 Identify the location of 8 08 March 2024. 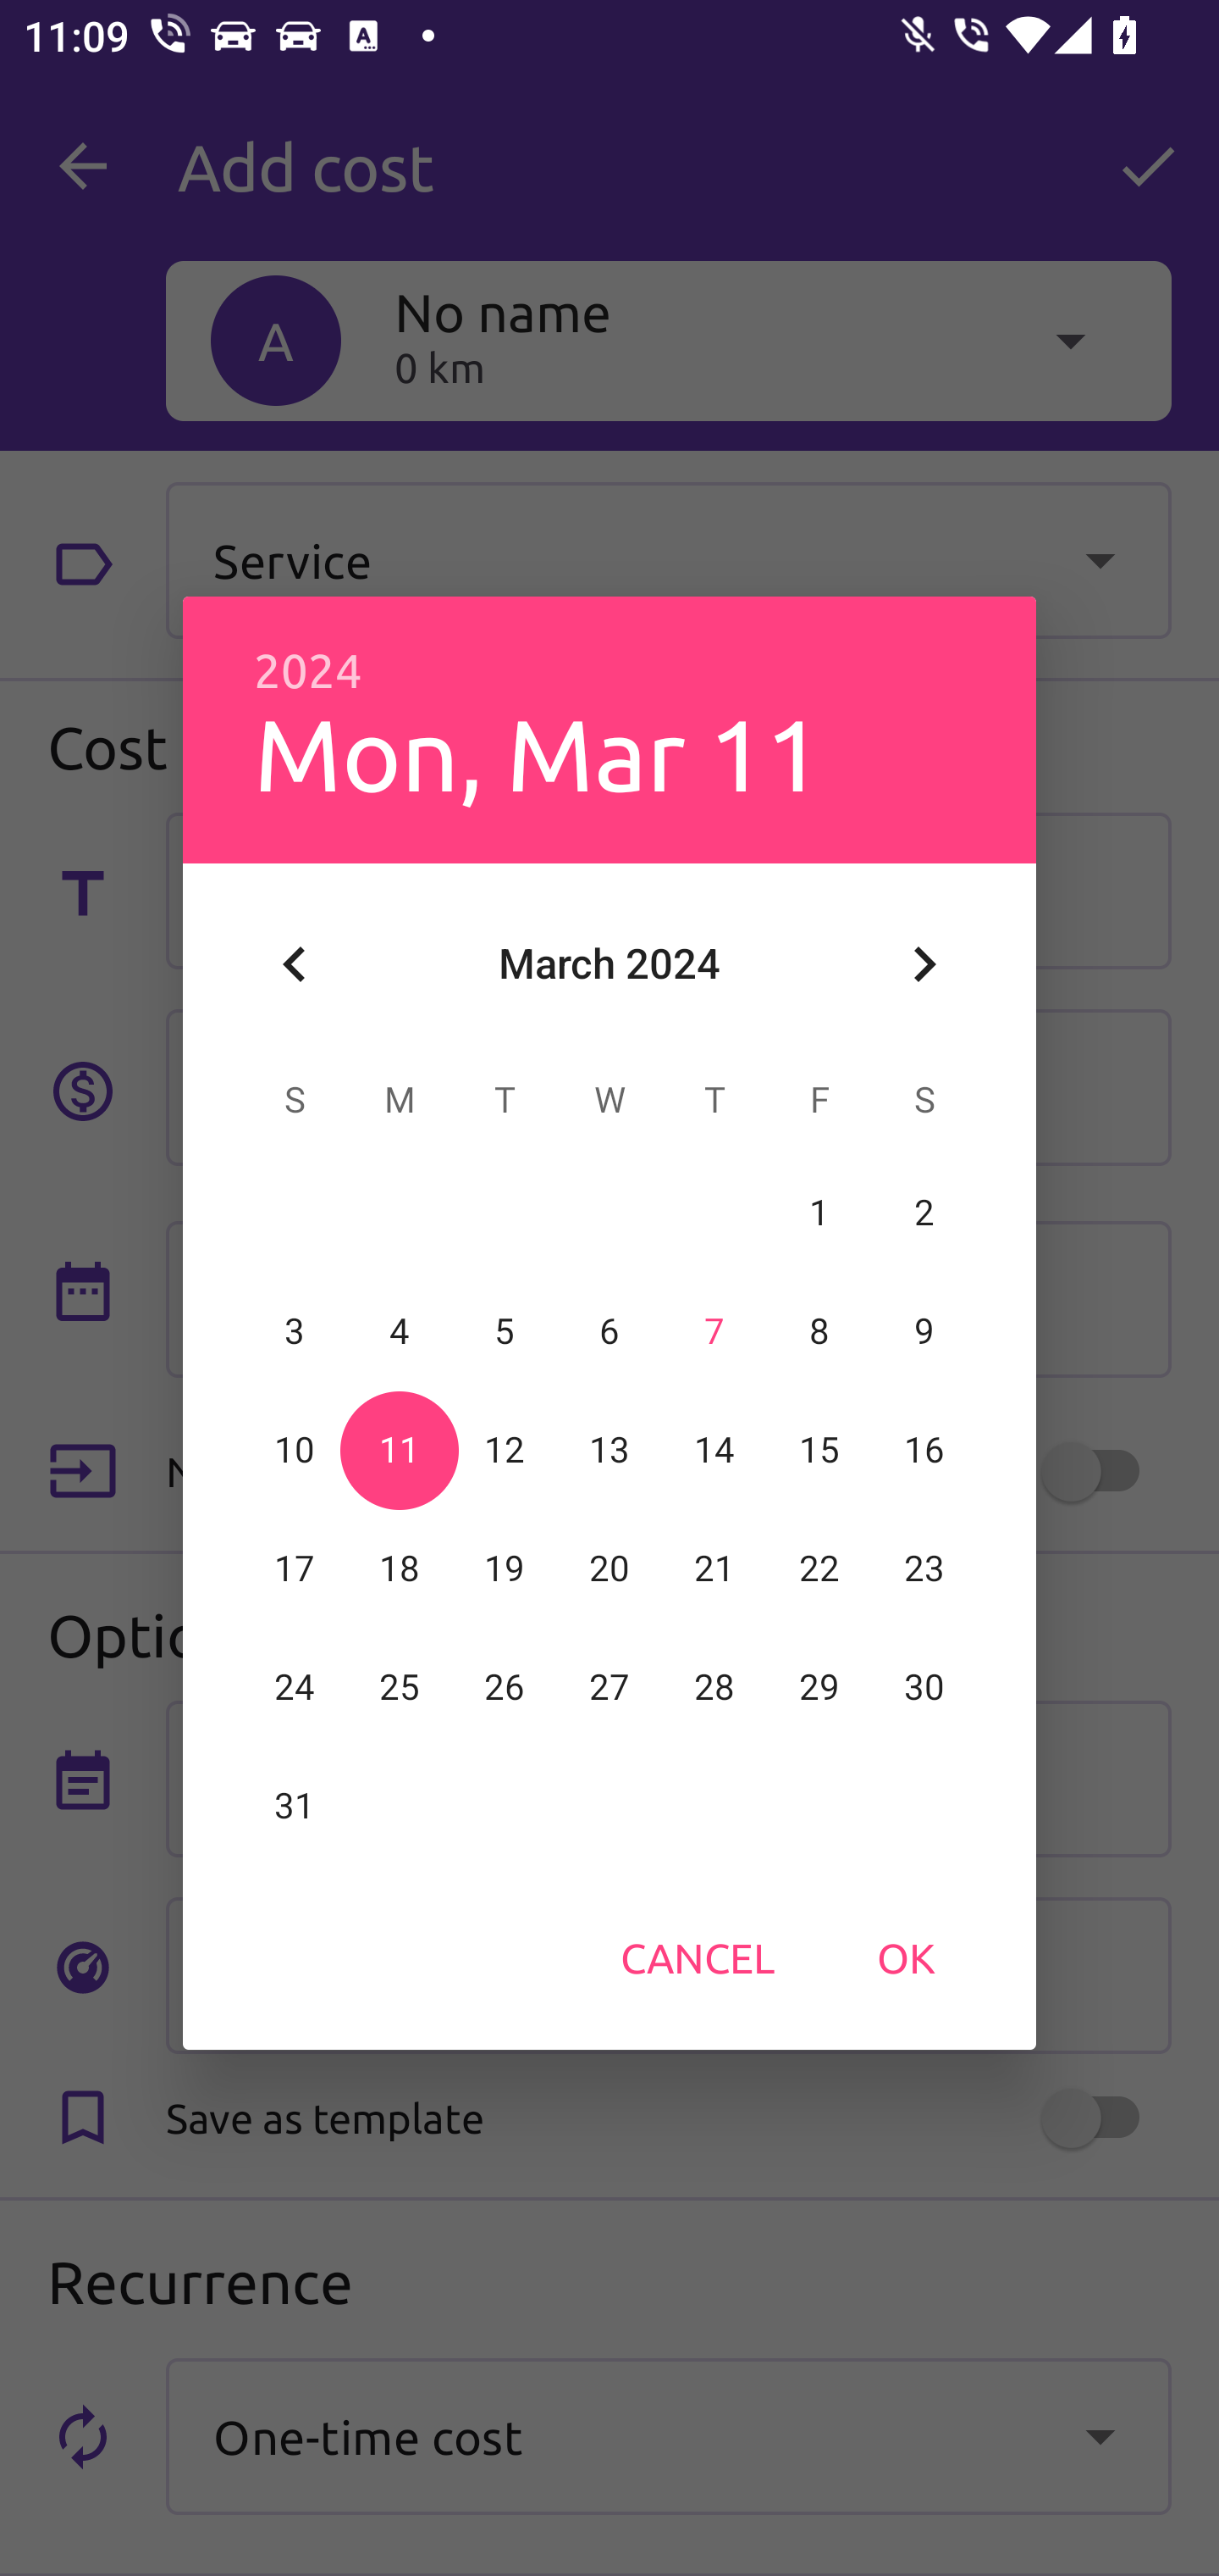
(819, 1331).